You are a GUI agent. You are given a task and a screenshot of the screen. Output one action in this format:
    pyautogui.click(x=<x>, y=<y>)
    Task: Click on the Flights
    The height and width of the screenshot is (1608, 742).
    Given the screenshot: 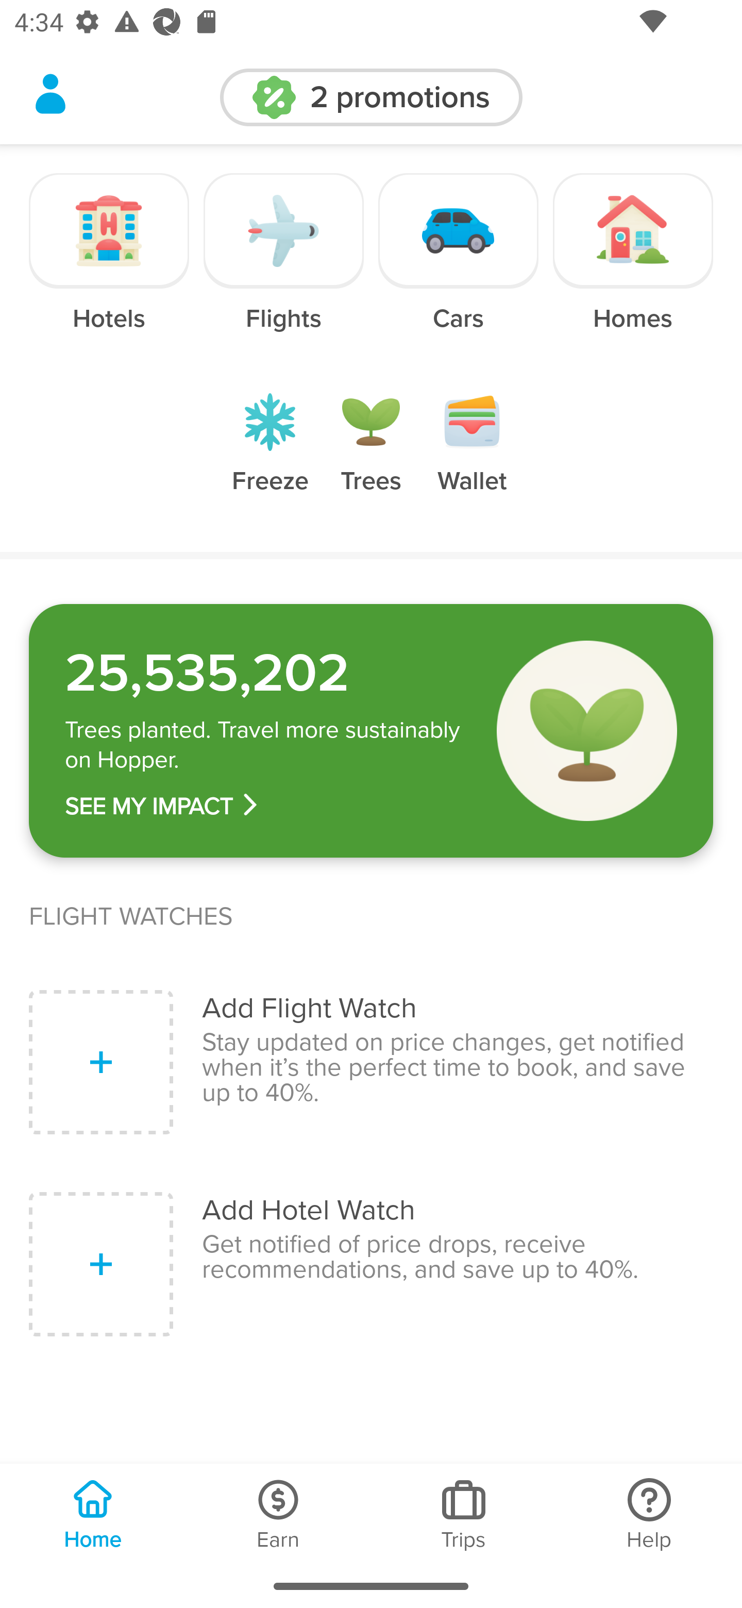 What is the action you would take?
    pyautogui.click(x=283, y=266)
    